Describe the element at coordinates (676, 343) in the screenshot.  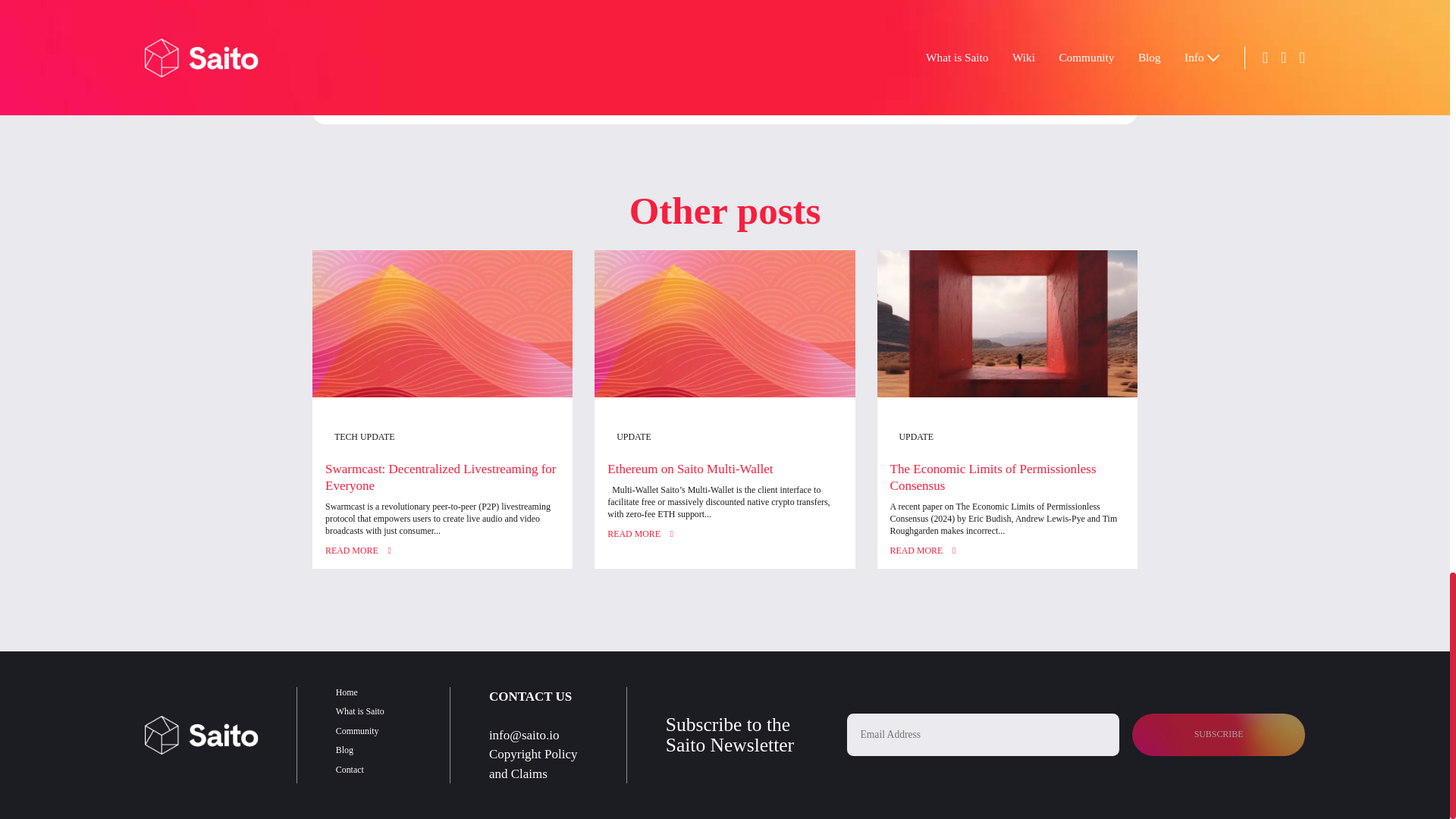
I see `contact us on Twitter` at that location.